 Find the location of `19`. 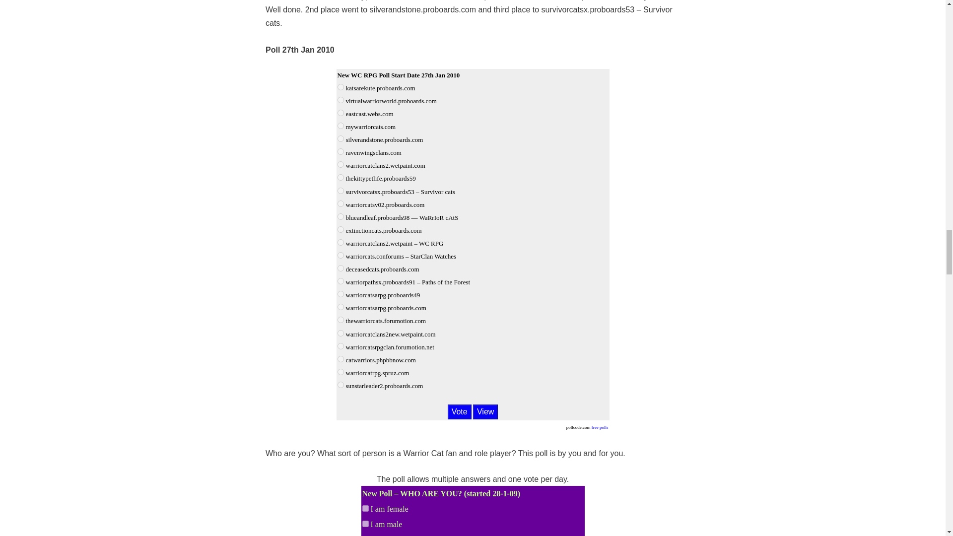

19 is located at coordinates (340, 320).